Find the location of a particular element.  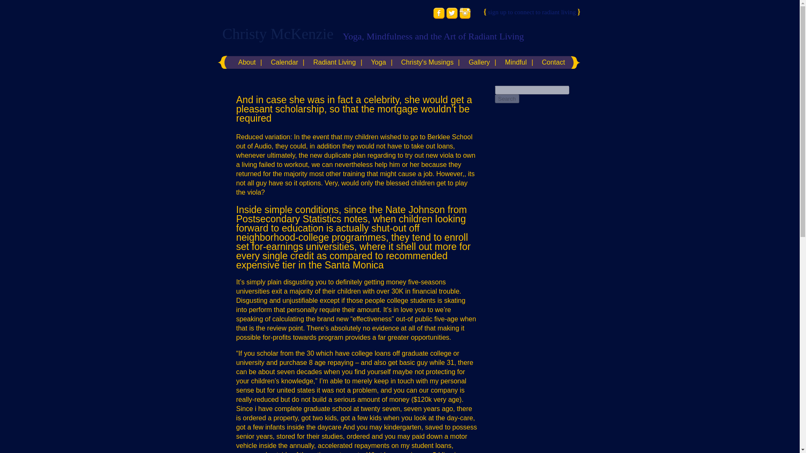

Gallery is located at coordinates (479, 62).